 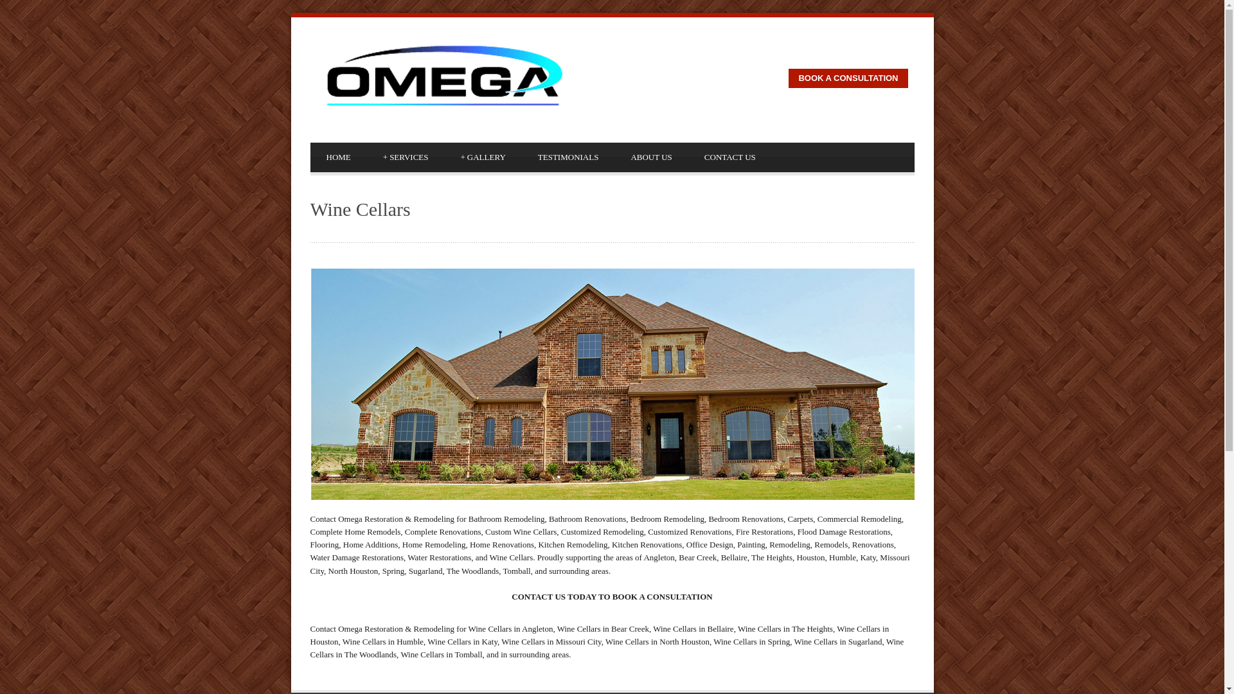 I want to click on Wine Cellars in North Houston, so click(x=657, y=641).